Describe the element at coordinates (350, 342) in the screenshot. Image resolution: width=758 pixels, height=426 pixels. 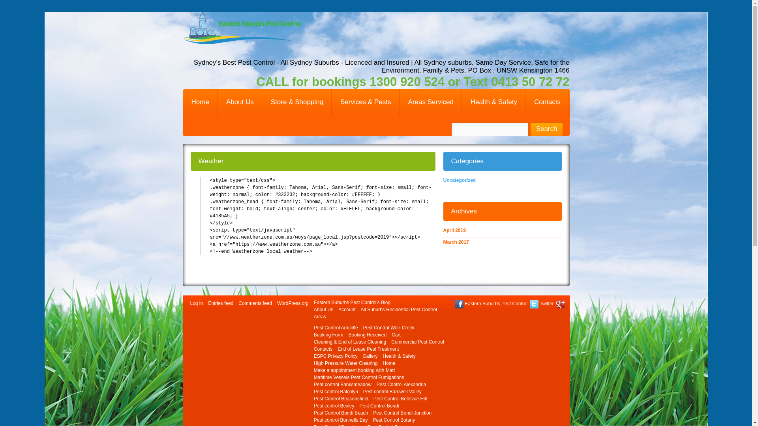
I see `Cleaning & End of Lease Cleaning` at that location.